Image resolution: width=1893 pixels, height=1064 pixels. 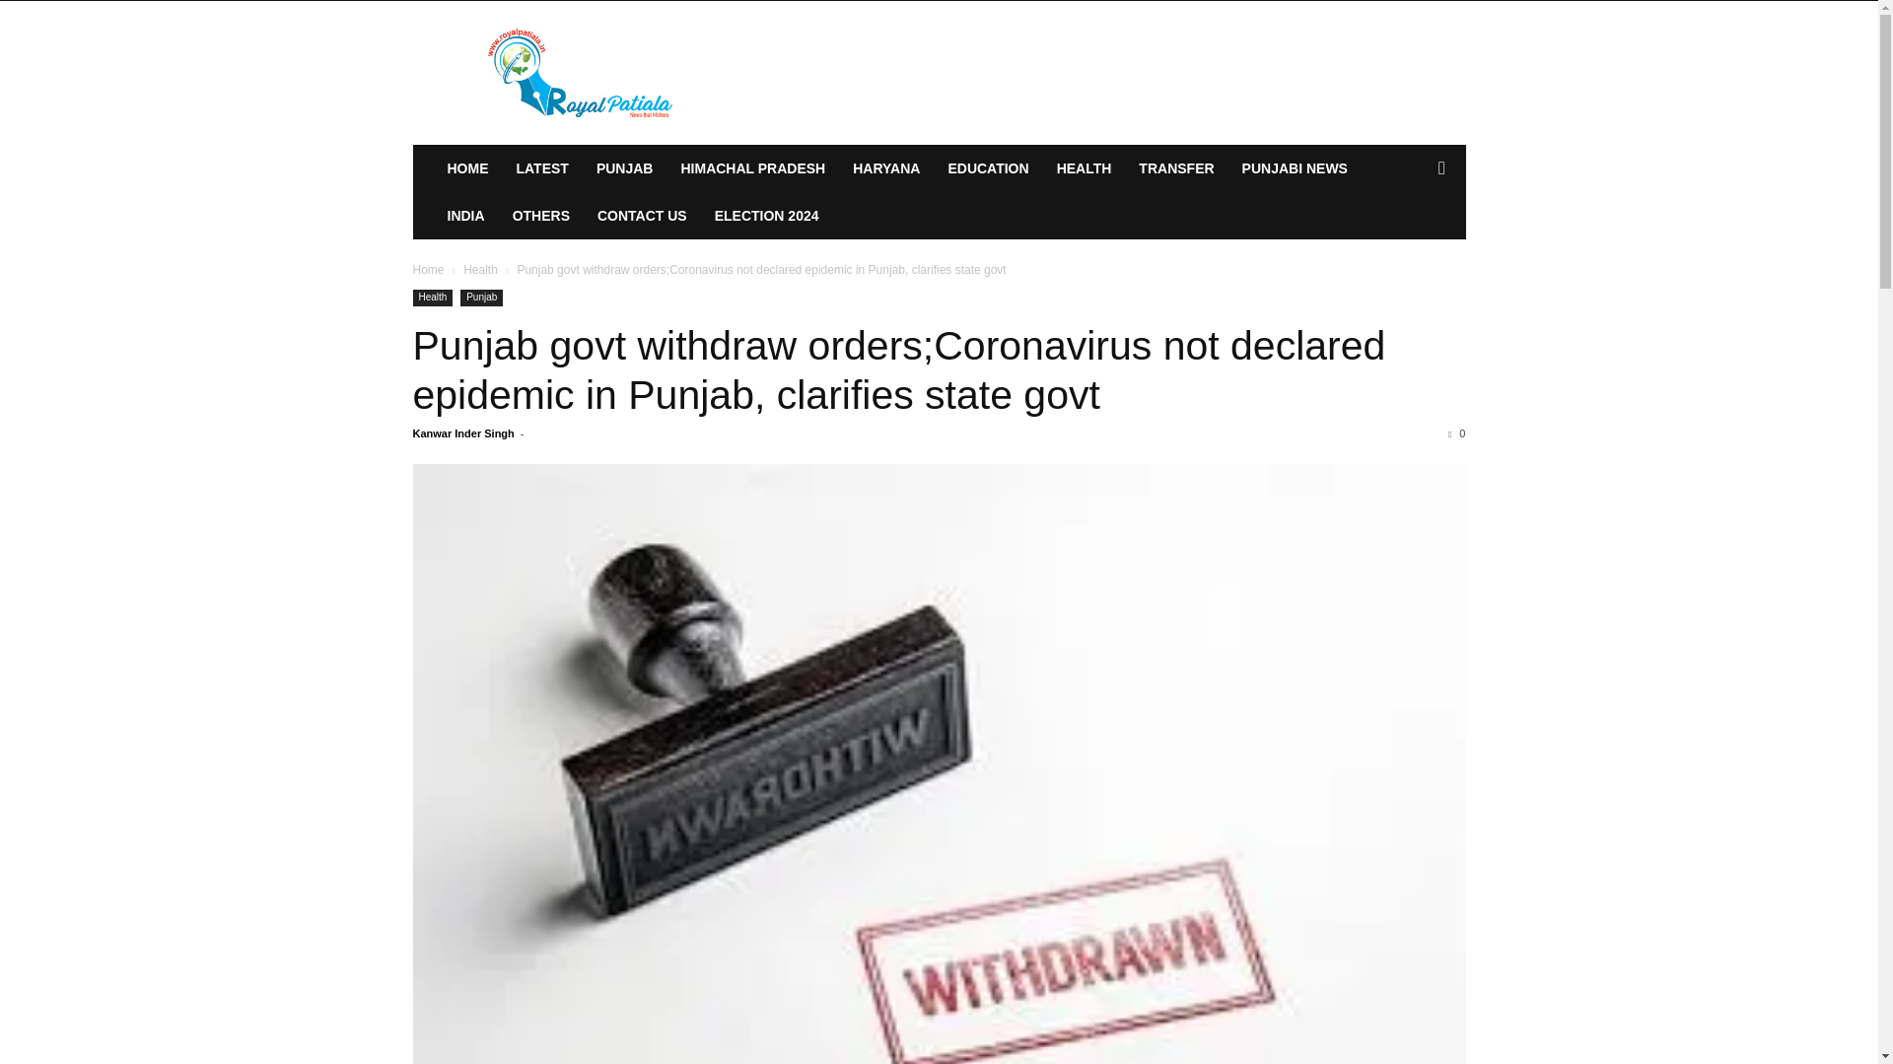 What do you see at coordinates (885, 167) in the screenshot?
I see `HARYANA` at bounding box center [885, 167].